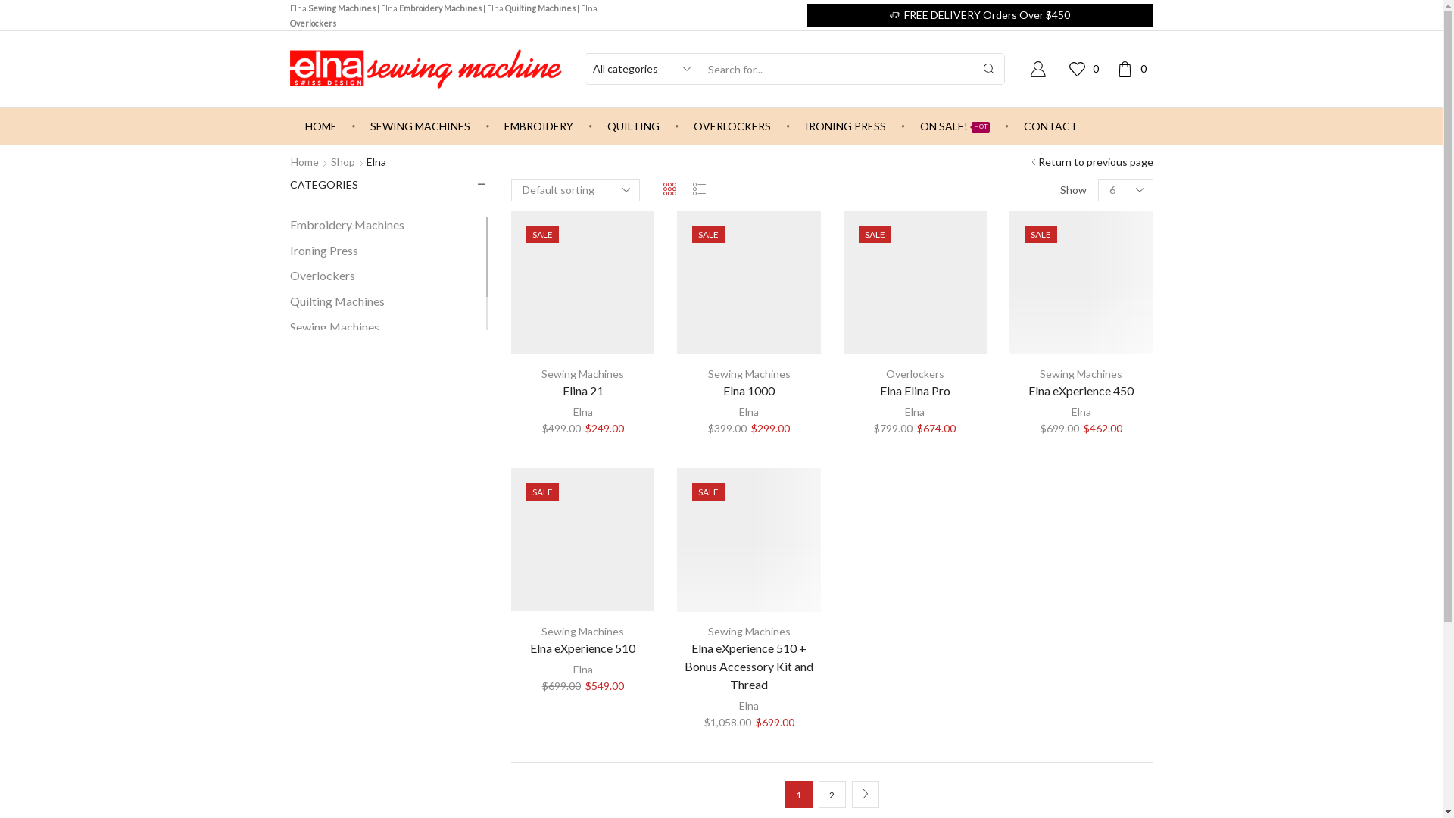 The height and width of the screenshot is (818, 1454). I want to click on Sewing Machines, so click(1081, 374).